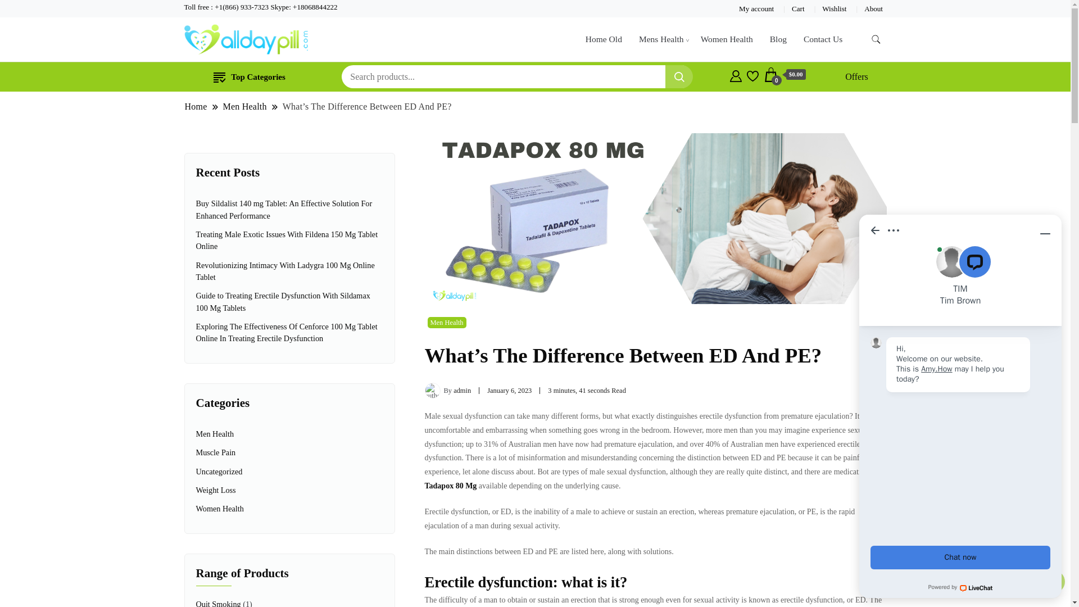 The image size is (1079, 607). Describe the element at coordinates (661, 39) in the screenshot. I see `Mens Health` at that location.